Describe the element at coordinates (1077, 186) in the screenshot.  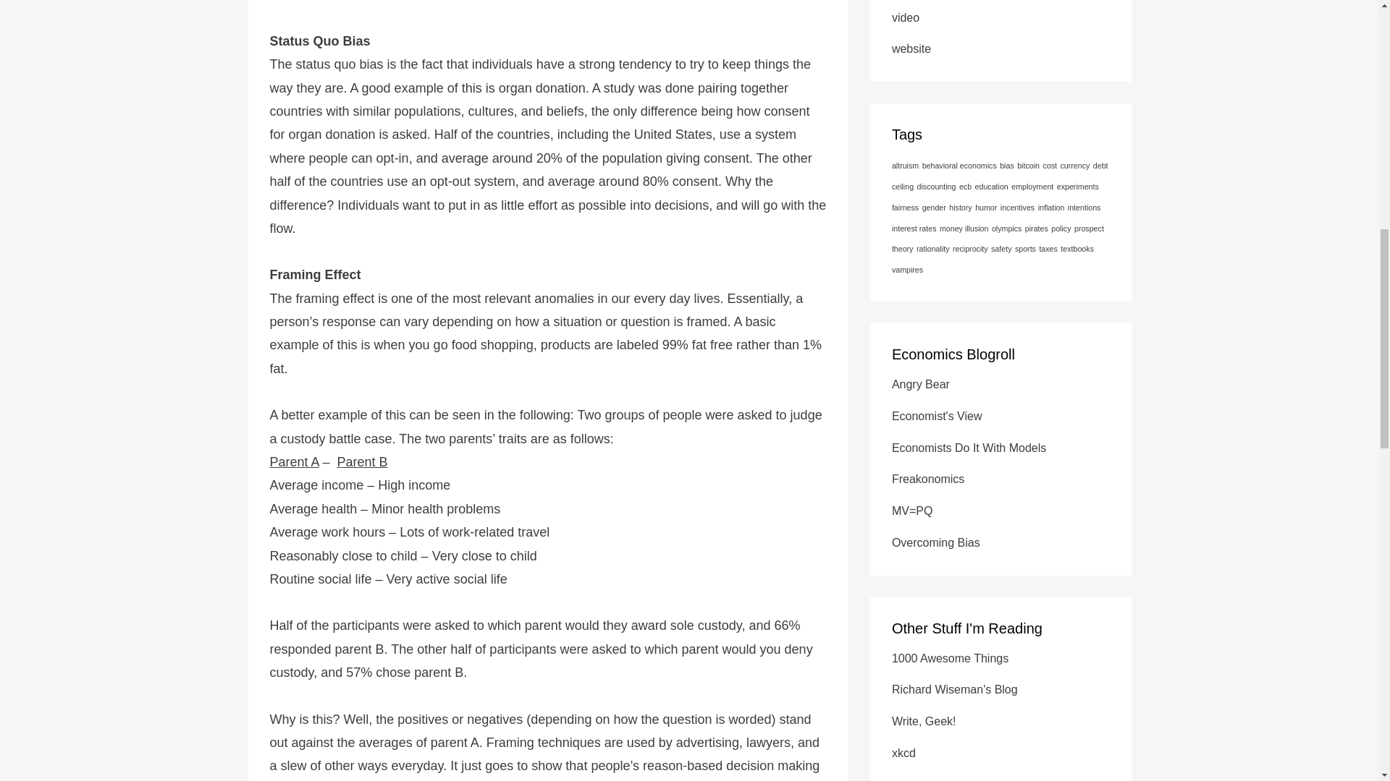
I see `1 topics` at that location.